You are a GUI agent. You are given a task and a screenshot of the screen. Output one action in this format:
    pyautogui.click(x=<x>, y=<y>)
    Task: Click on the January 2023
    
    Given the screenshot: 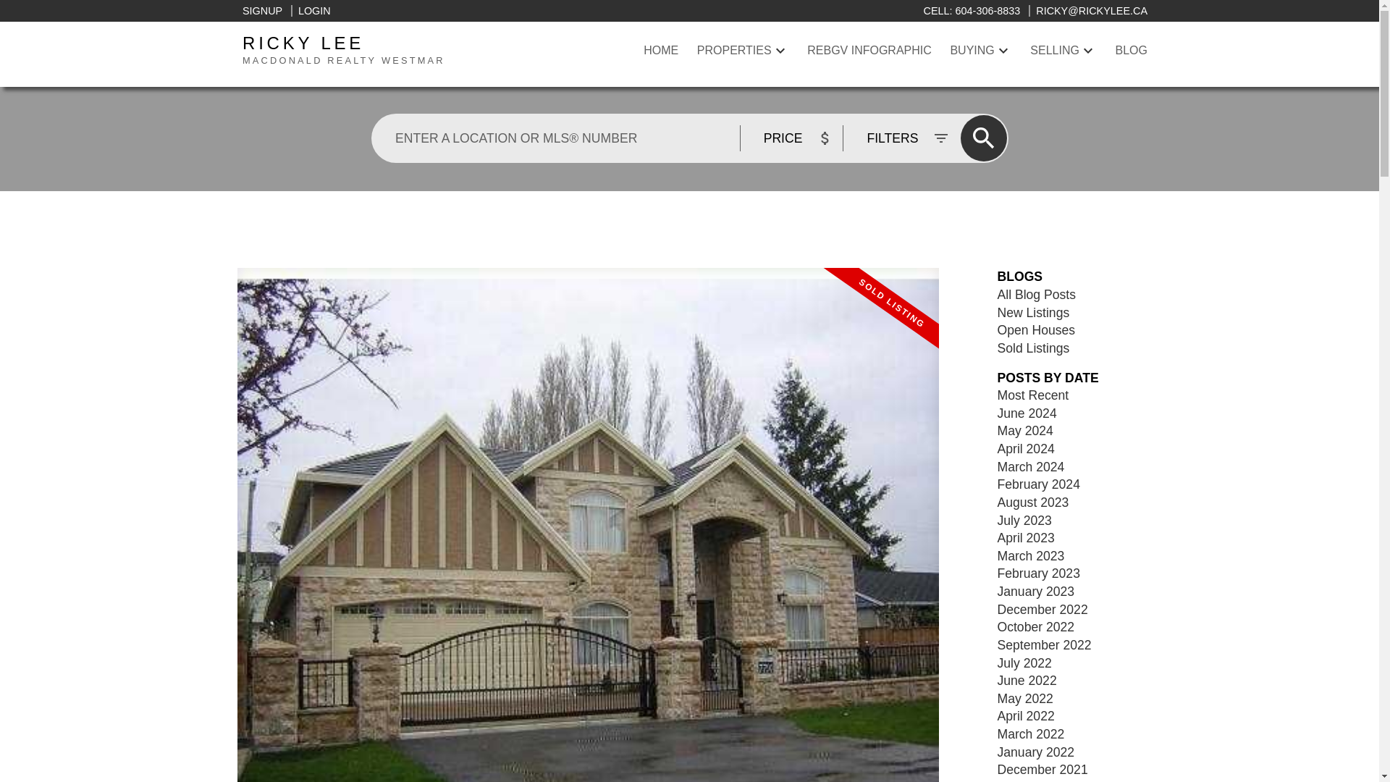 What is the action you would take?
    pyautogui.click(x=1036, y=591)
    